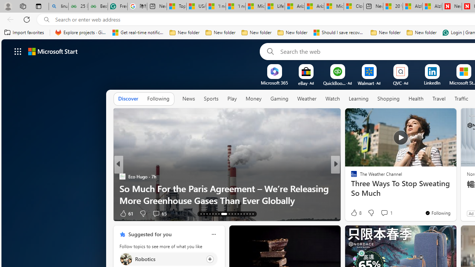 Image resolution: width=475 pixels, height=267 pixels. I want to click on HuffPost, so click(350, 177).